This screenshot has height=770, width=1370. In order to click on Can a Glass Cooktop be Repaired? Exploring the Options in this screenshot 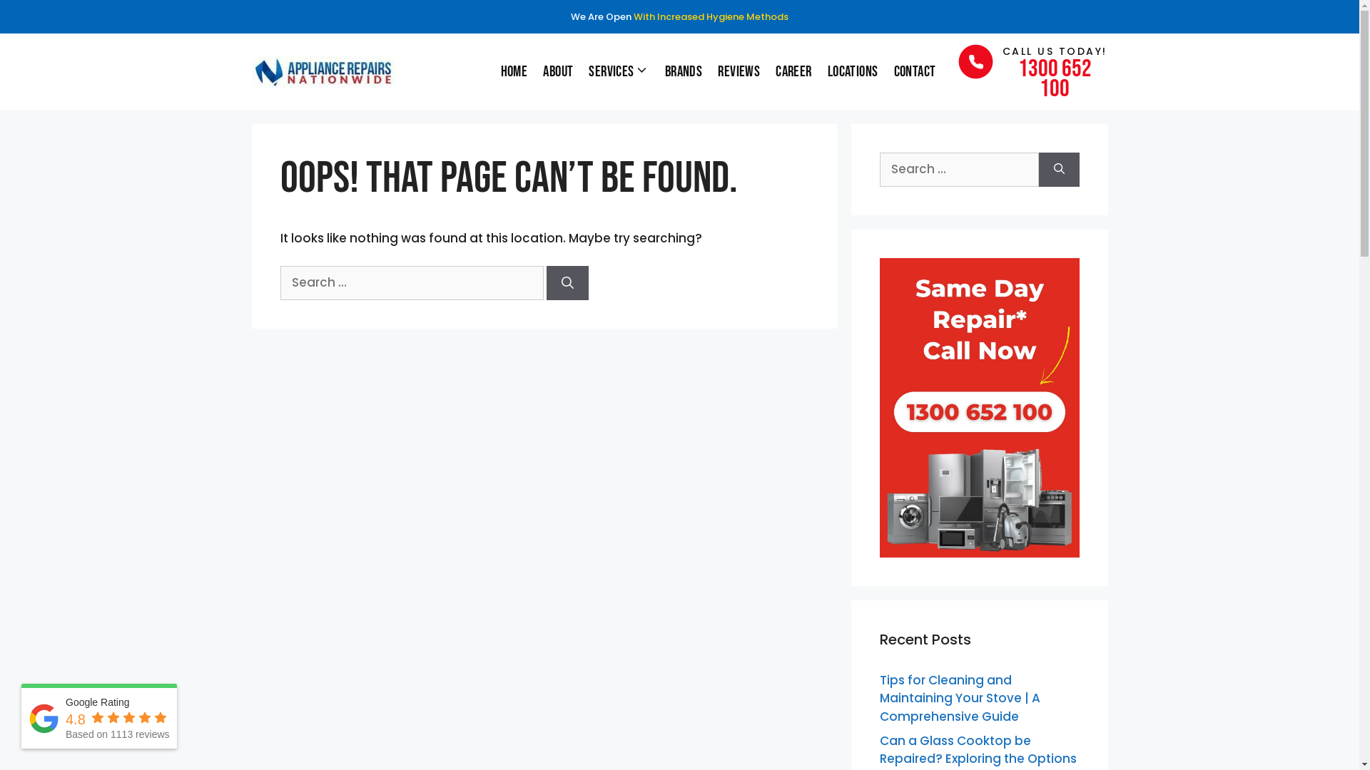, I will do `click(978, 749)`.